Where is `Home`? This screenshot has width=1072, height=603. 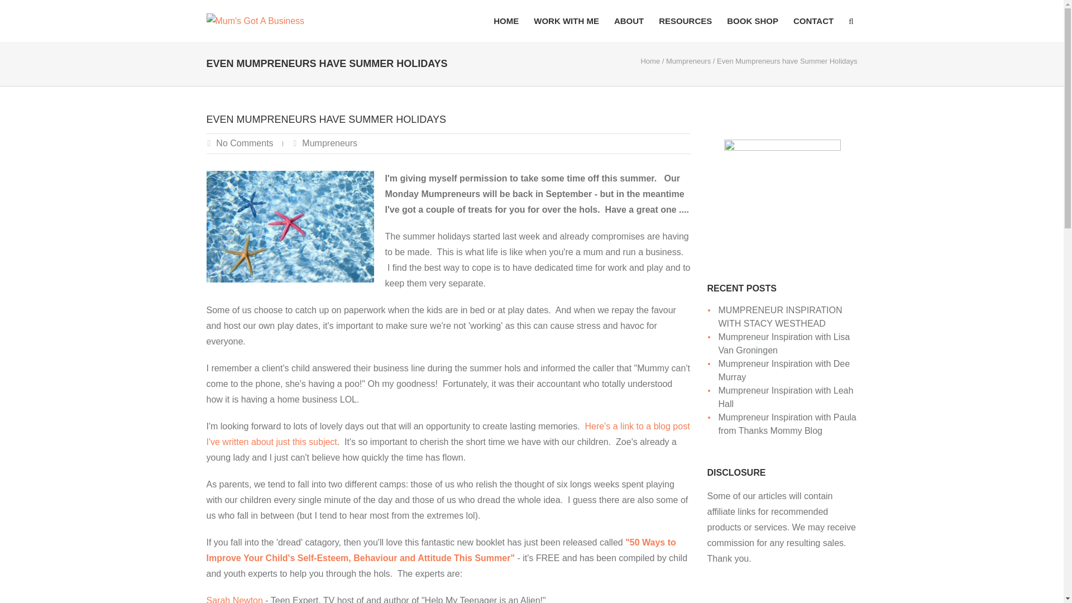 Home is located at coordinates (650, 60).